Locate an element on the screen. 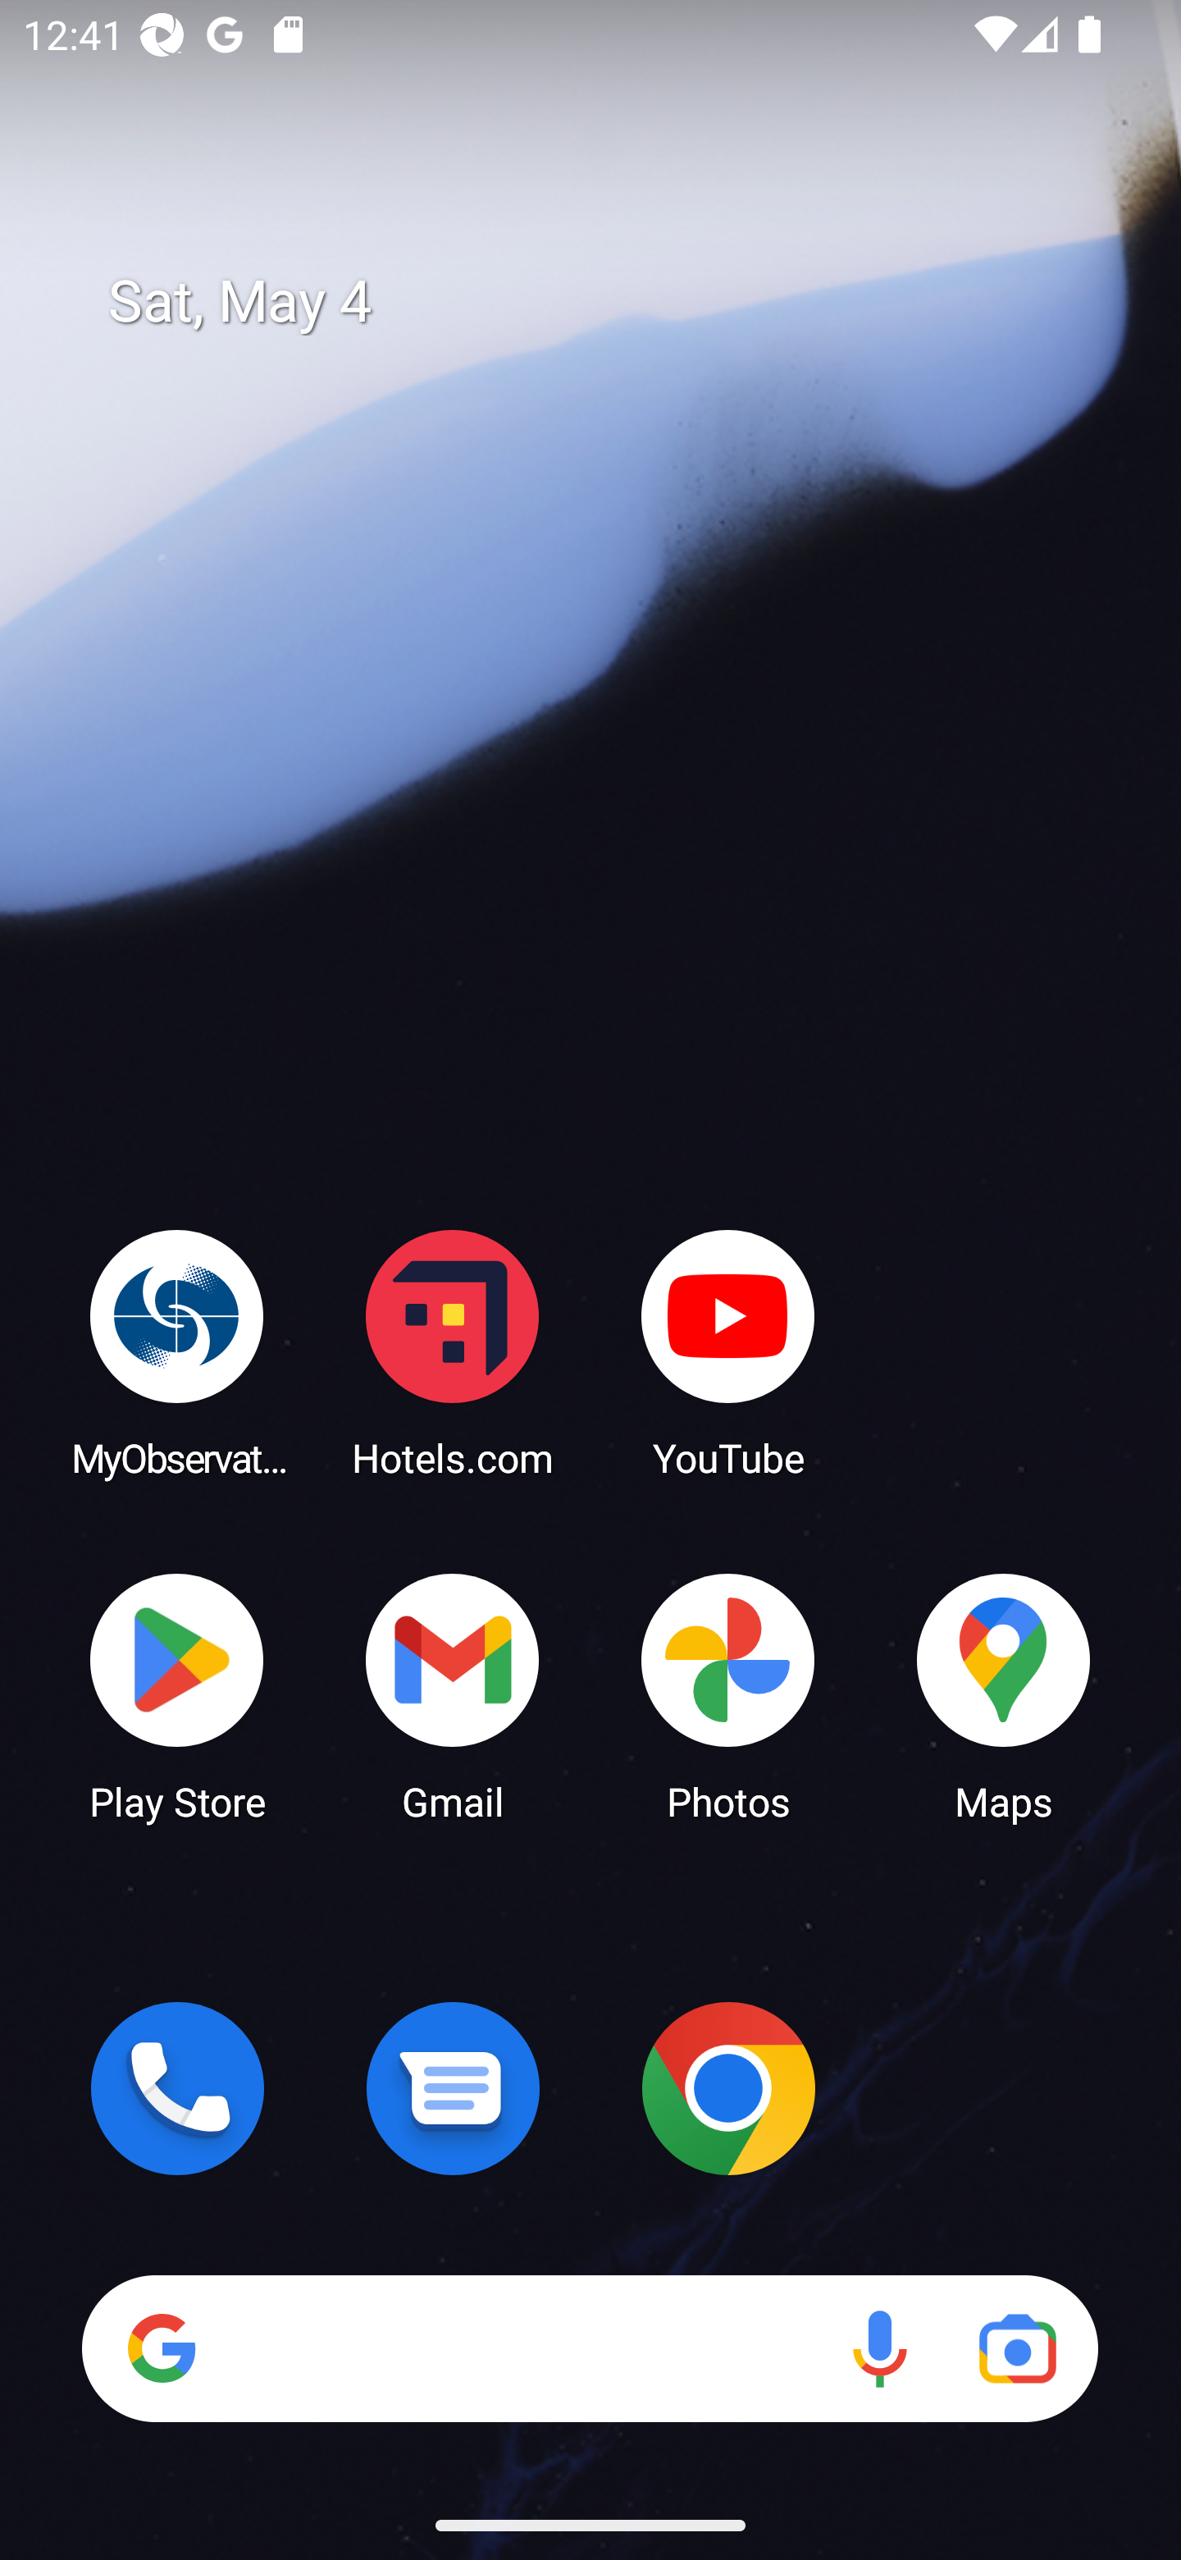  Play Store is located at coordinates (177, 1695).